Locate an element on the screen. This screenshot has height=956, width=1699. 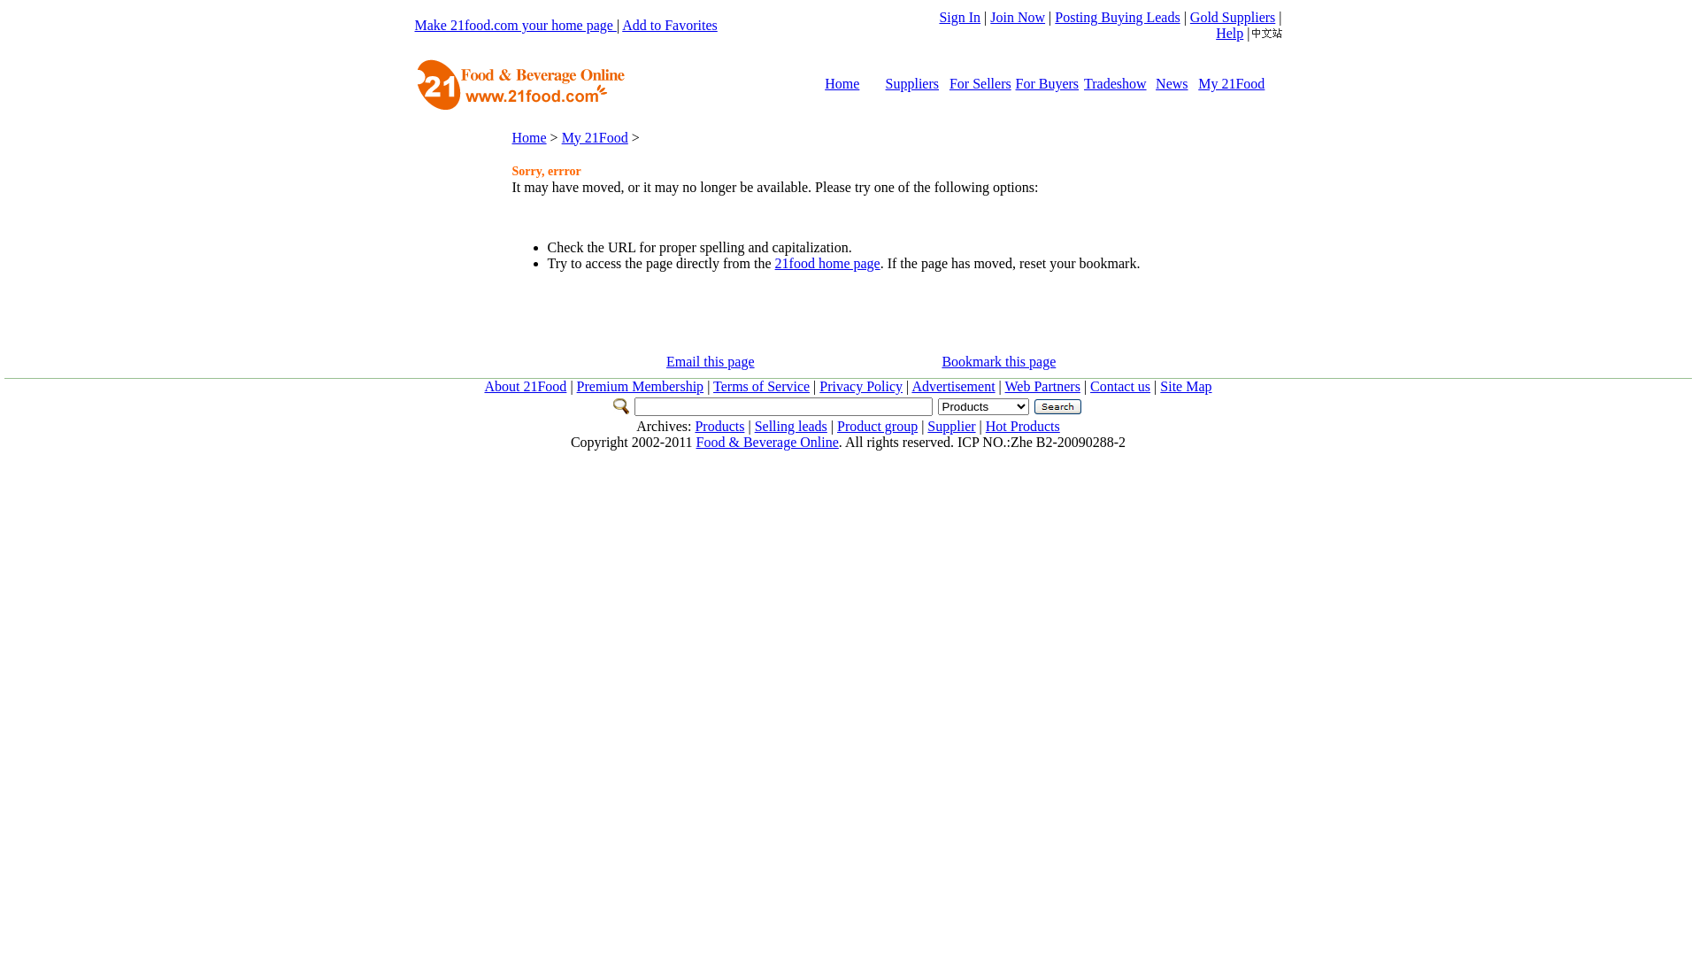
Suppliers is located at coordinates (912, 83).